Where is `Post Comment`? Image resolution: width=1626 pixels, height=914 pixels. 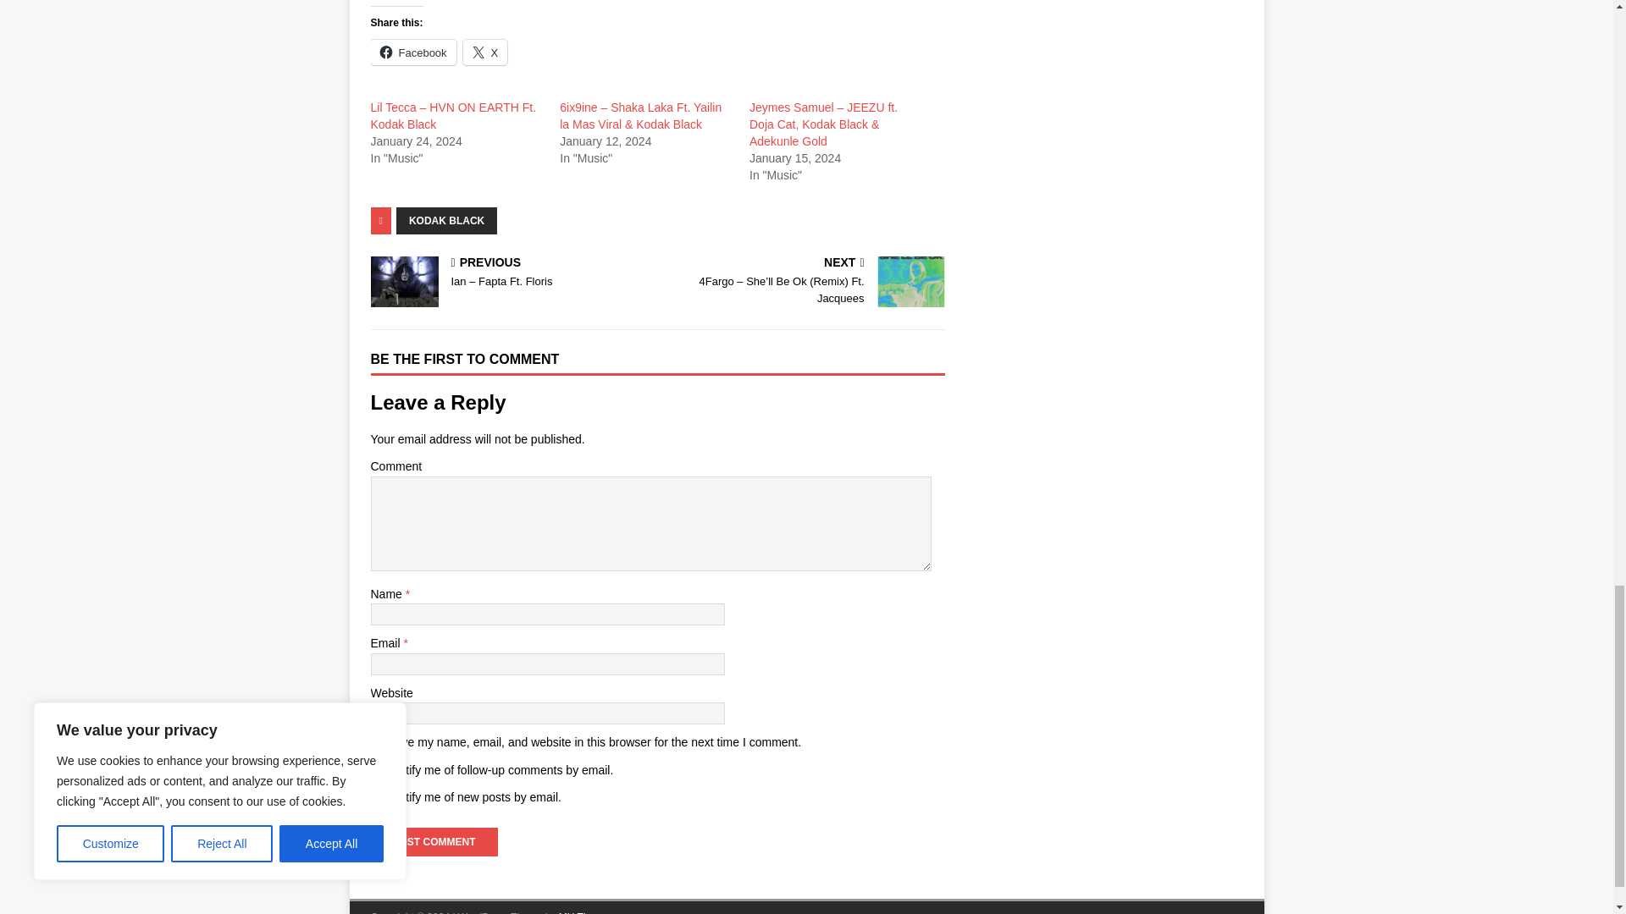
Post Comment is located at coordinates (434, 841).